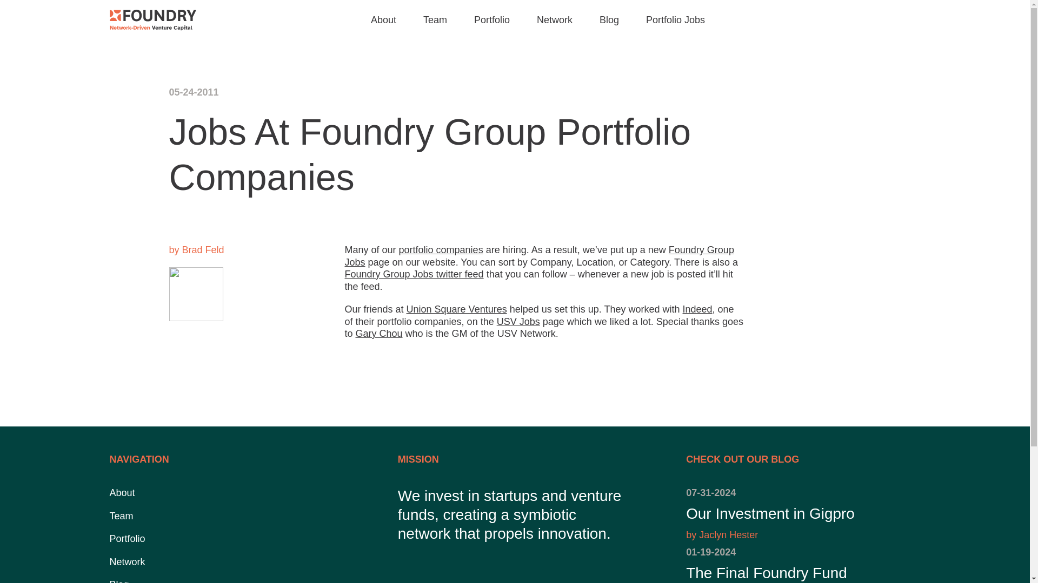  Describe the element at coordinates (379, 334) in the screenshot. I see `Team` at that location.